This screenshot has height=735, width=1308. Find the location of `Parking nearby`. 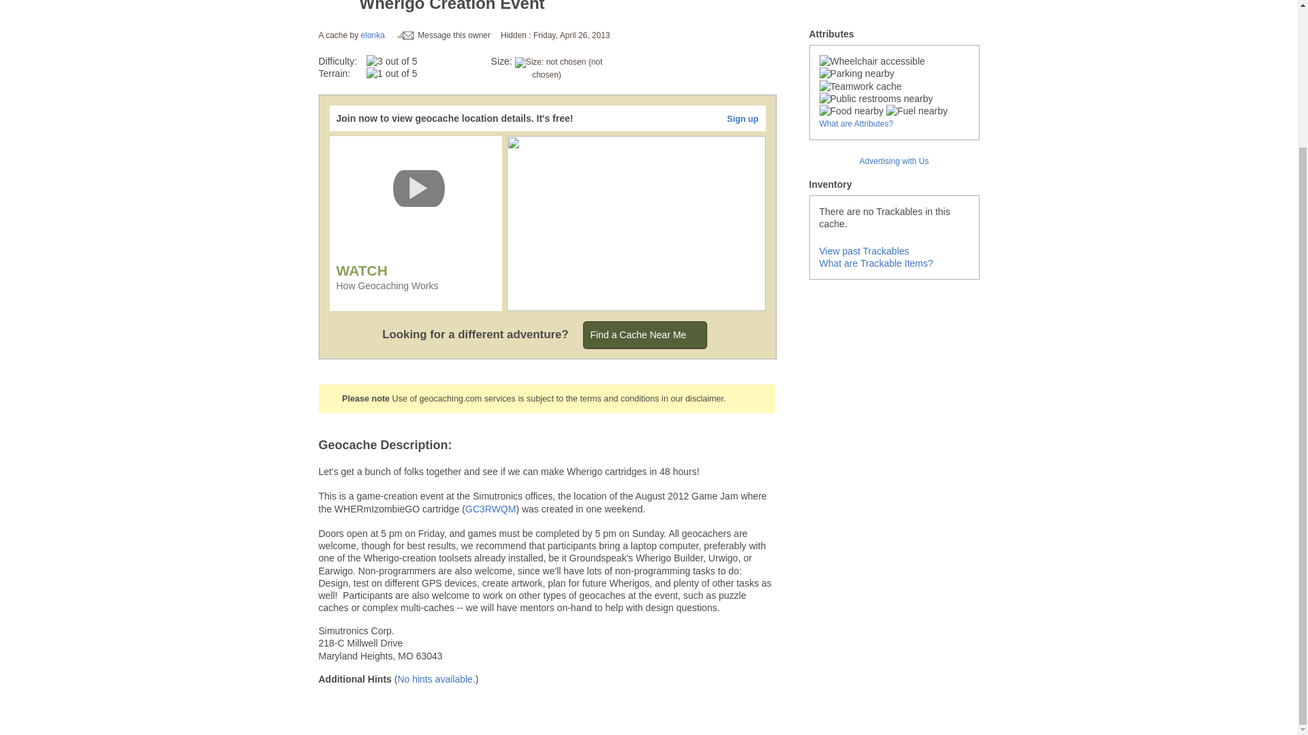

Parking nearby is located at coordinates (856, 73).